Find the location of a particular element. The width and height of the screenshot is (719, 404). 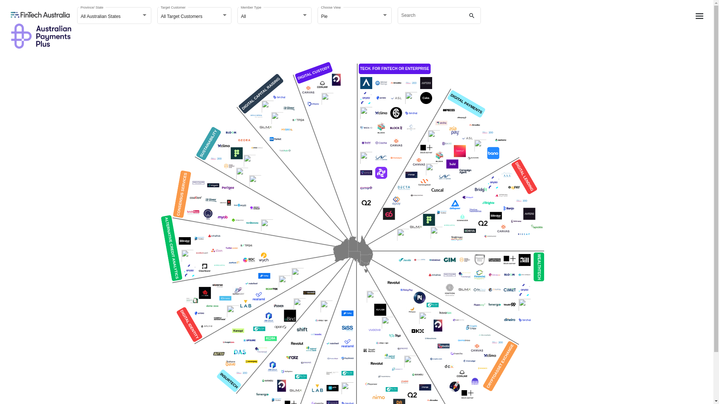

FMH Holding Pty Ltd is located at coordinates (229, 166).